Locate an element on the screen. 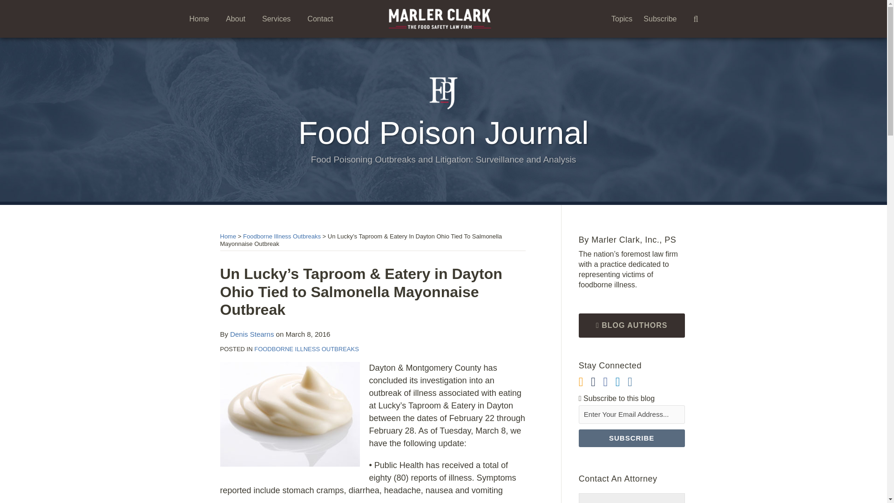 Image resolution: width=894 pixels, height=503 pixels. Subscribe is located at coordinates (660, 19).